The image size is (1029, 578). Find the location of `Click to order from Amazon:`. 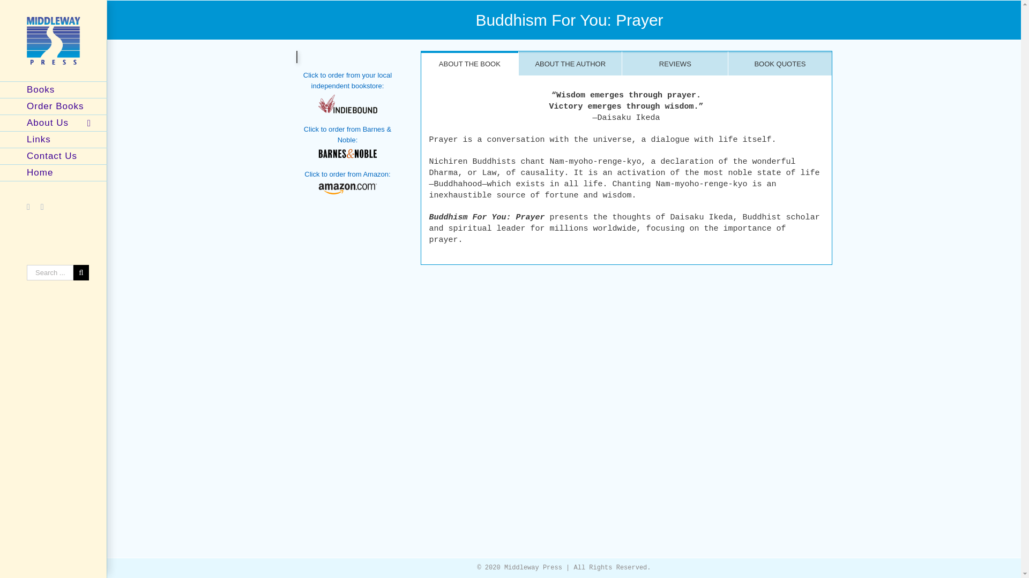

Click to order from Amazon: is located at coordinates (347, 173).